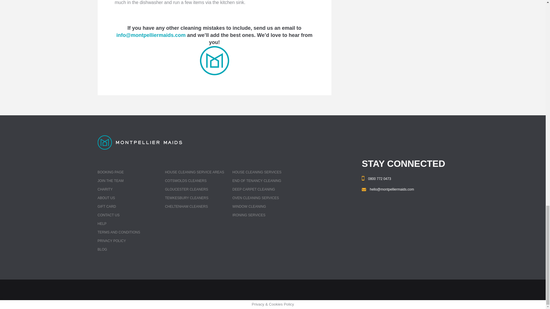 The height and width of the screenshot is (309, 550). I want to click on COTSWOLDS CLEANERS, so click(186, 181).